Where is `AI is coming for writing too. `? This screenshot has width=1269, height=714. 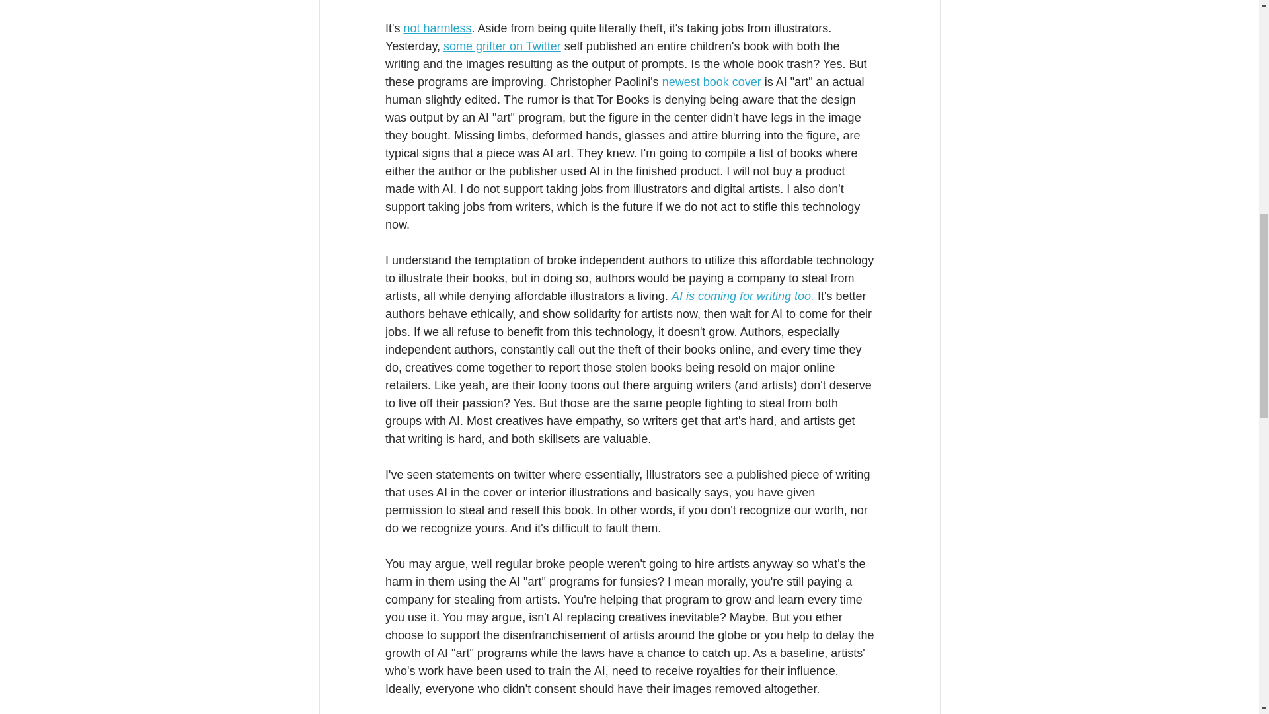 AI is coming for writing too.  is located at coordinates (744, 296).